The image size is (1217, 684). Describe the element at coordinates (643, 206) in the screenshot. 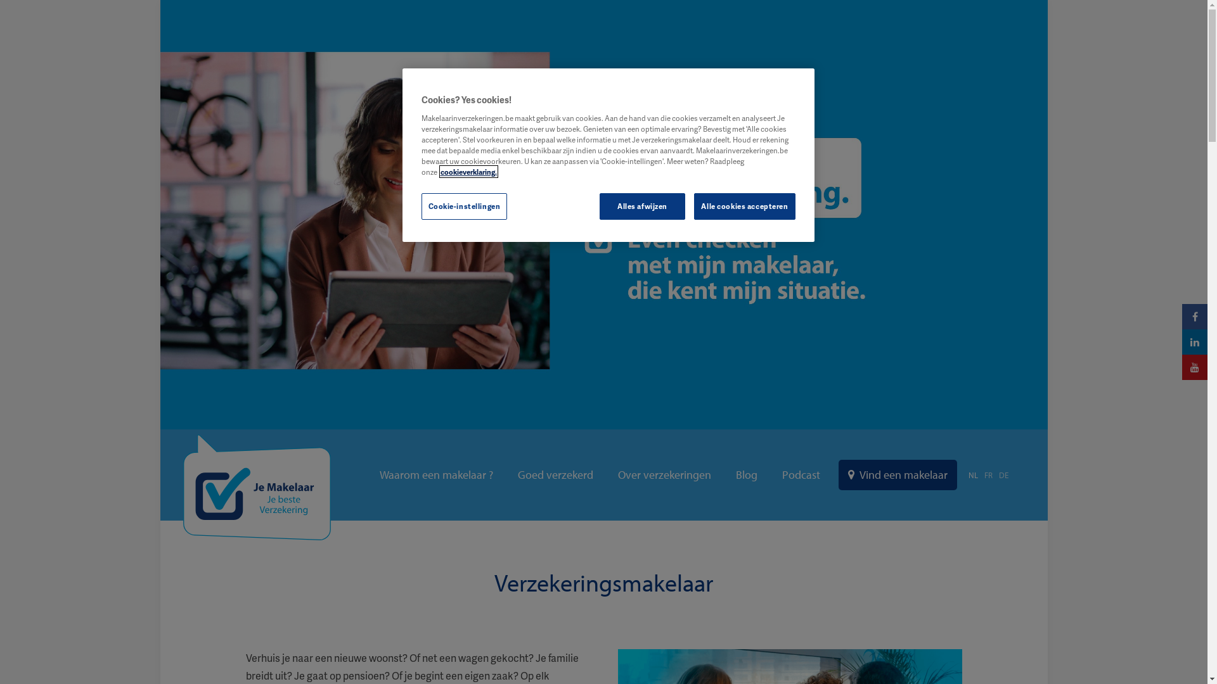

I see `Alles afwijzen` at that location.